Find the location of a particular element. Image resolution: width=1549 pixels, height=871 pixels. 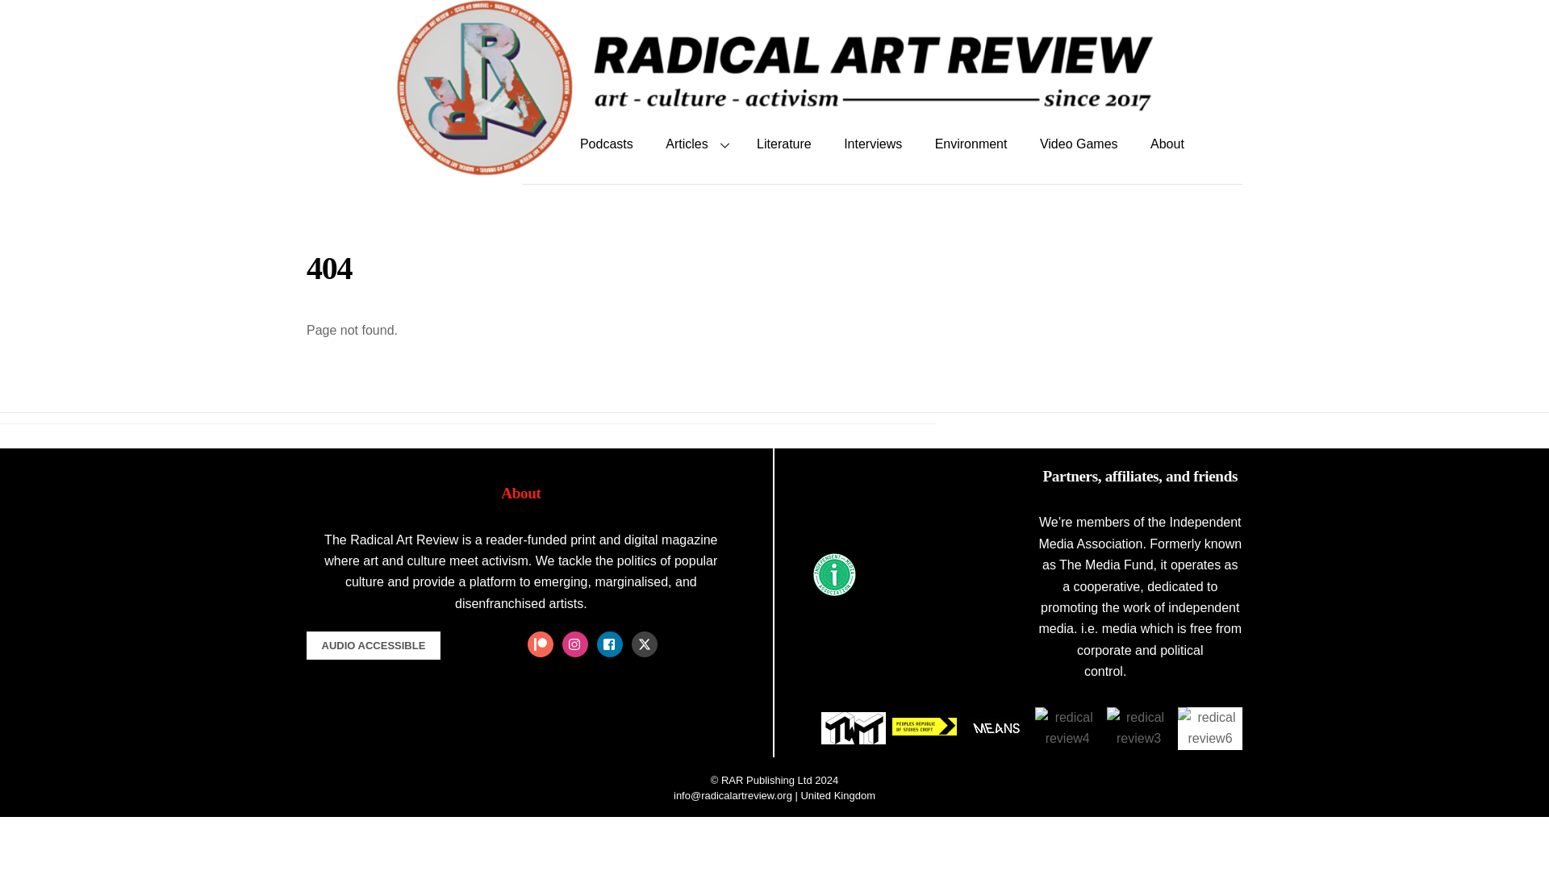

redical review2 is located at coordinates (925, 726).